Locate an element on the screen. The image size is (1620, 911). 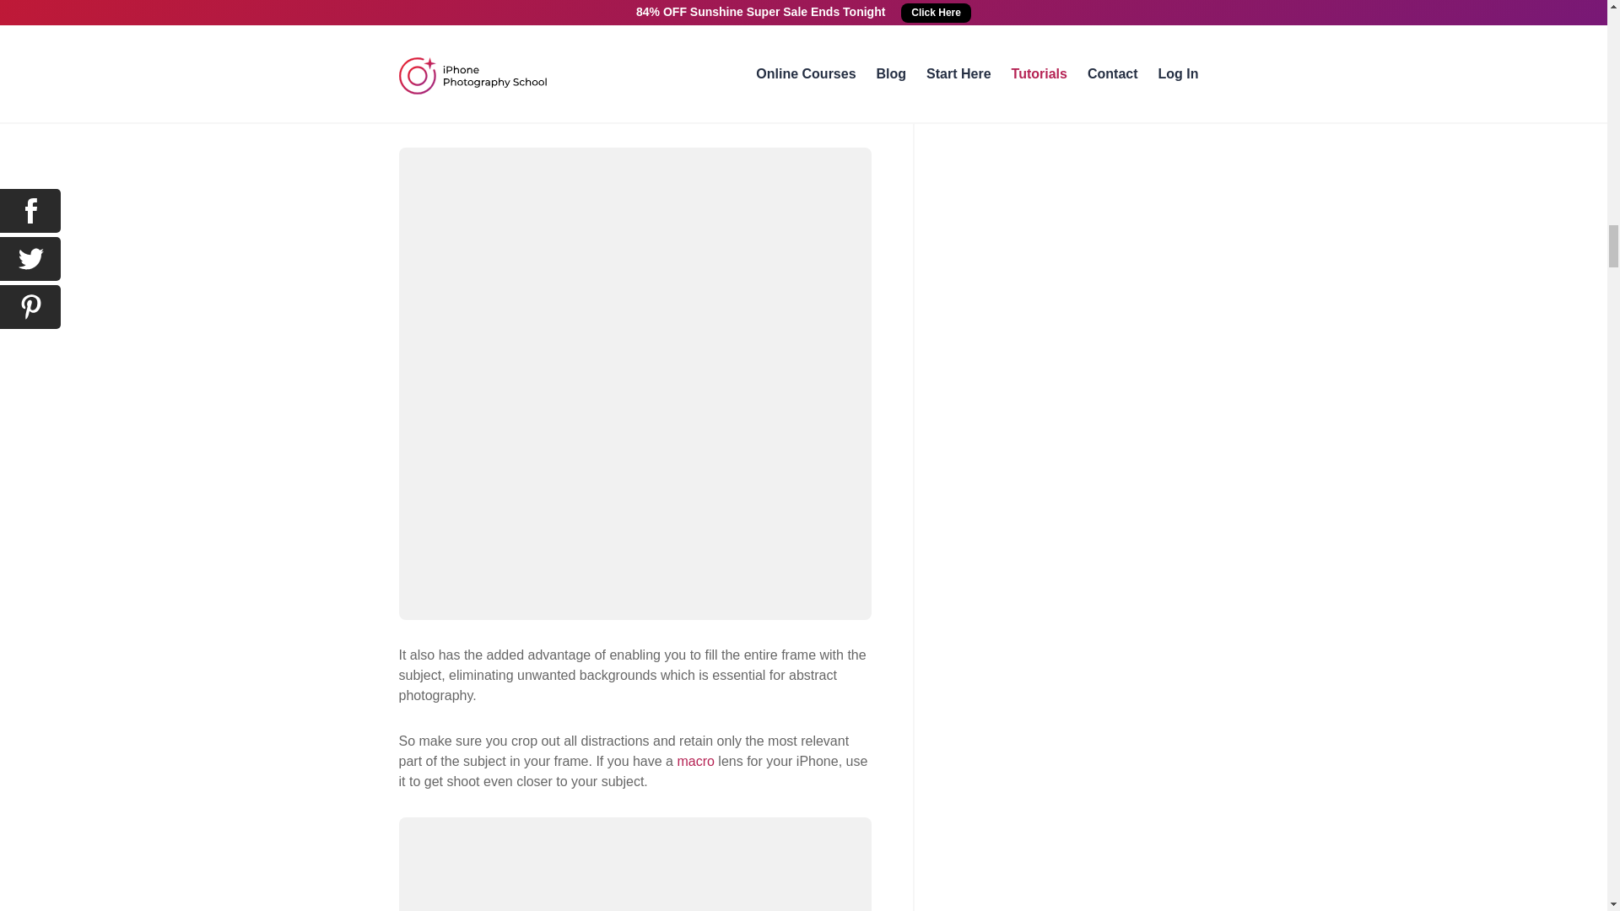
How to Take Great Macro Photos With Your iPhone is located at coordinates (695, 761).